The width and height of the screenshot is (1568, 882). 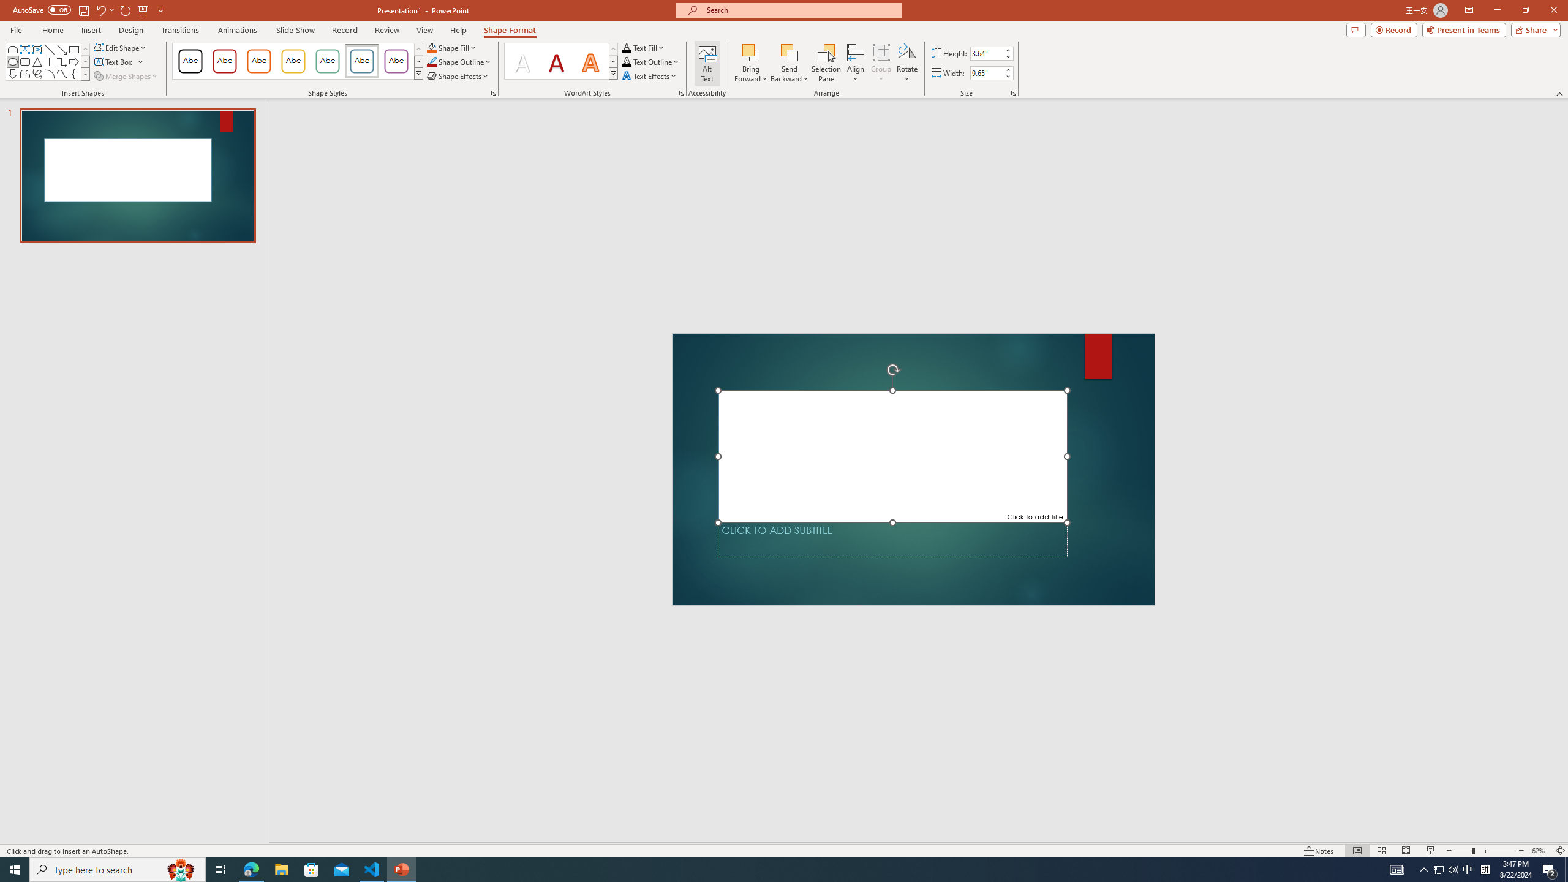 What do you see at coordinates (37, 73) in the screenshot?
I see `Freeform: Scribble` at bounding box center [37, 73].